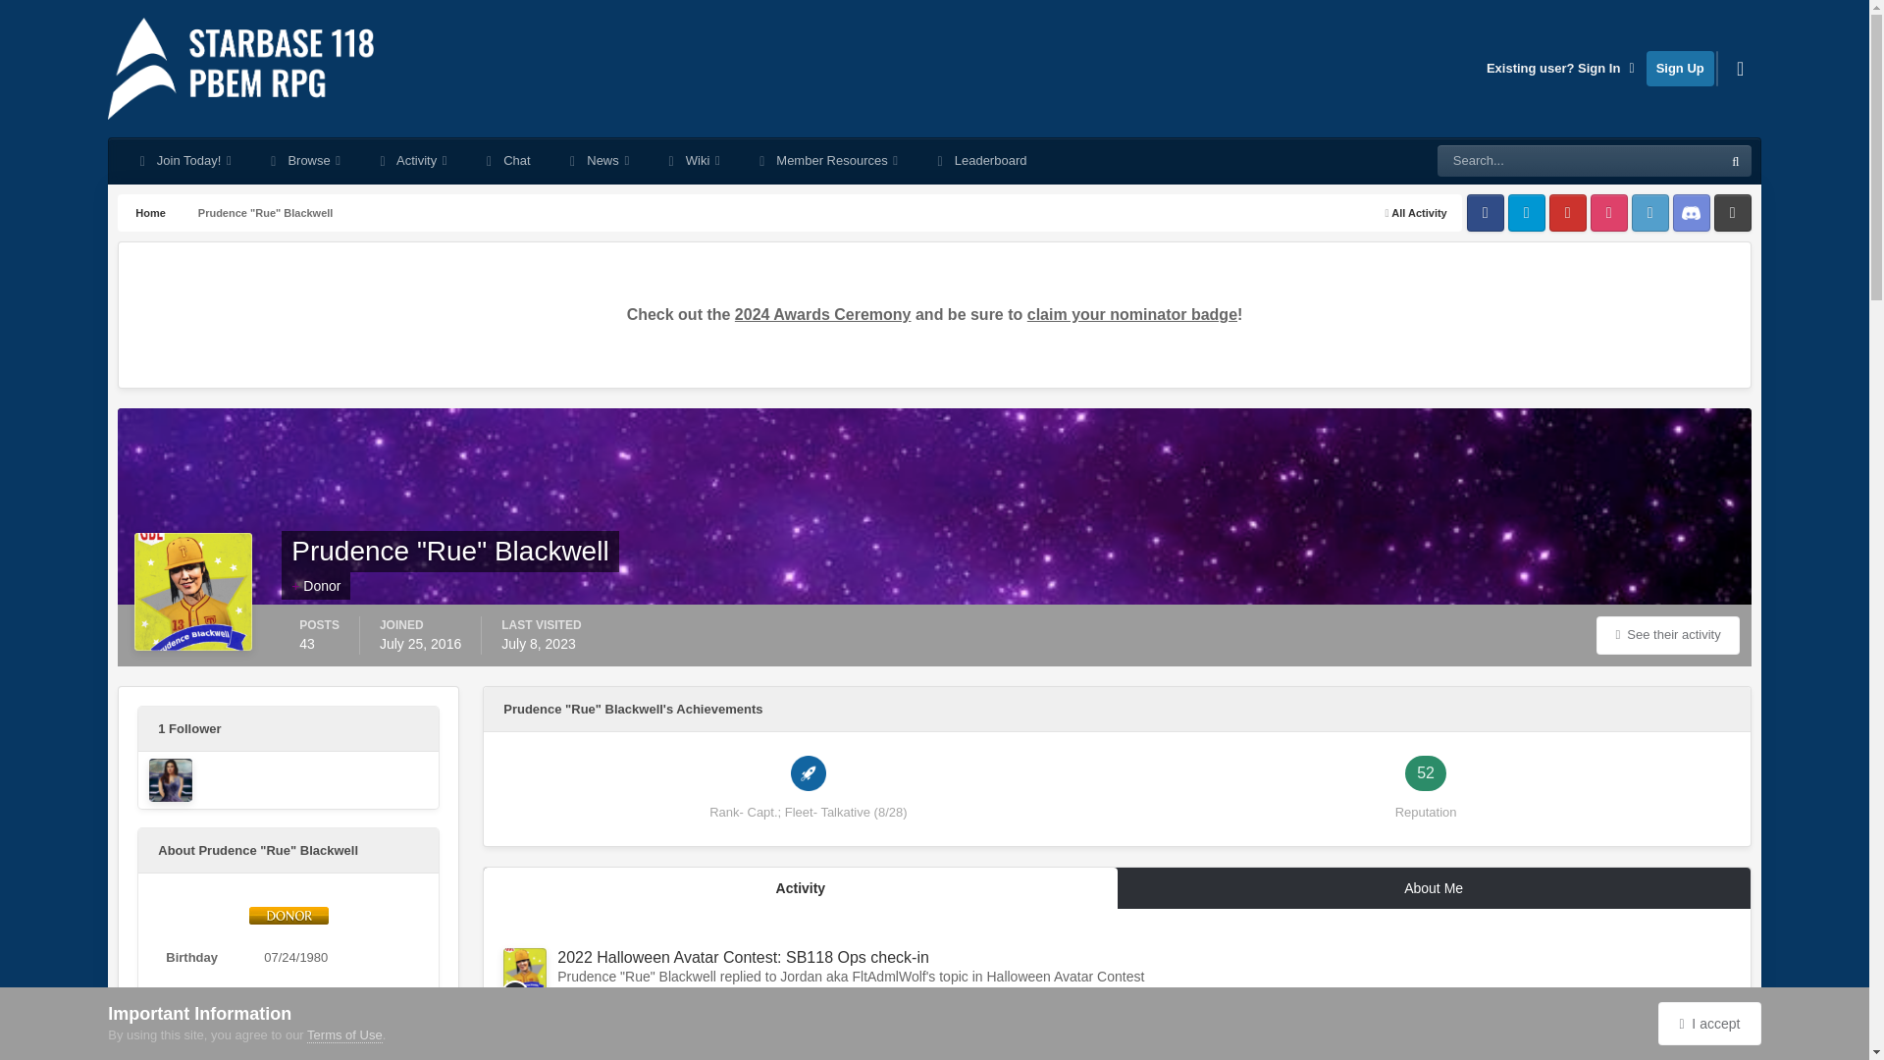 This screenshot has width=1884, height=1060. What do you see at coordinates (149, 212) in the screenshot?
I see `Home` at bounding box center [149, 212].